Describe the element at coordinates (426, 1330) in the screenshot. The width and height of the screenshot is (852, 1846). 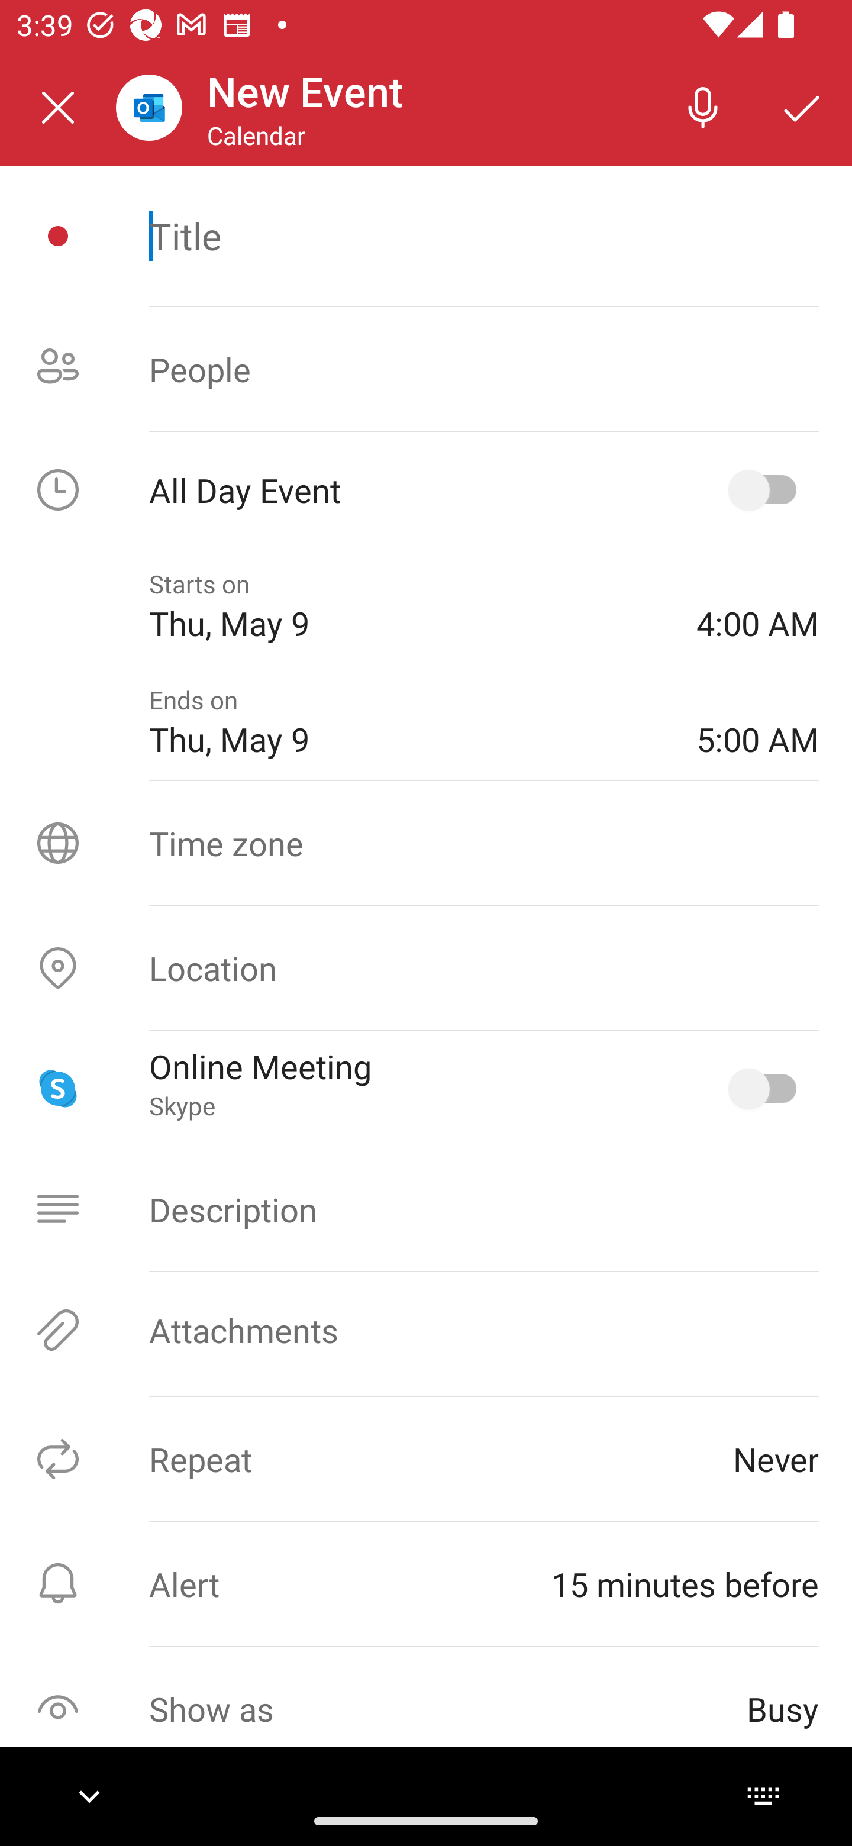
I see `Attachments` at that location.